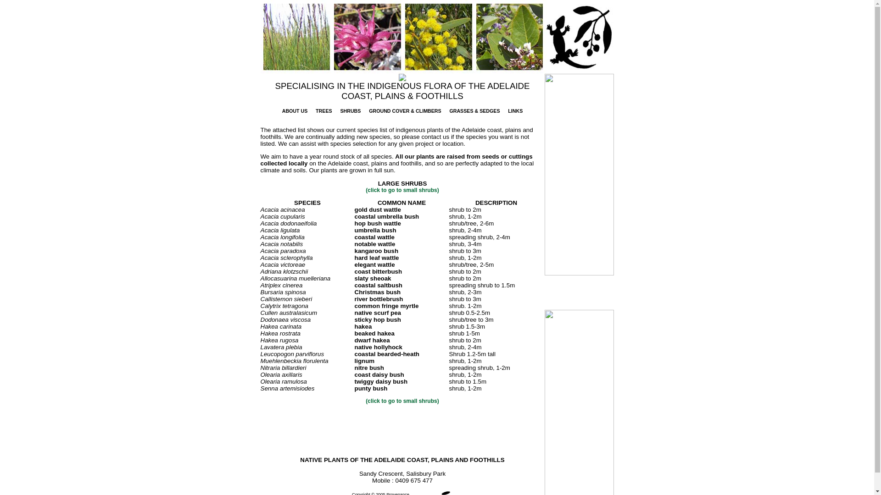  What do you see at coordinates (351, 111) in the screenshot?
I see `SHRUBS` at bounding box center [351, 111].